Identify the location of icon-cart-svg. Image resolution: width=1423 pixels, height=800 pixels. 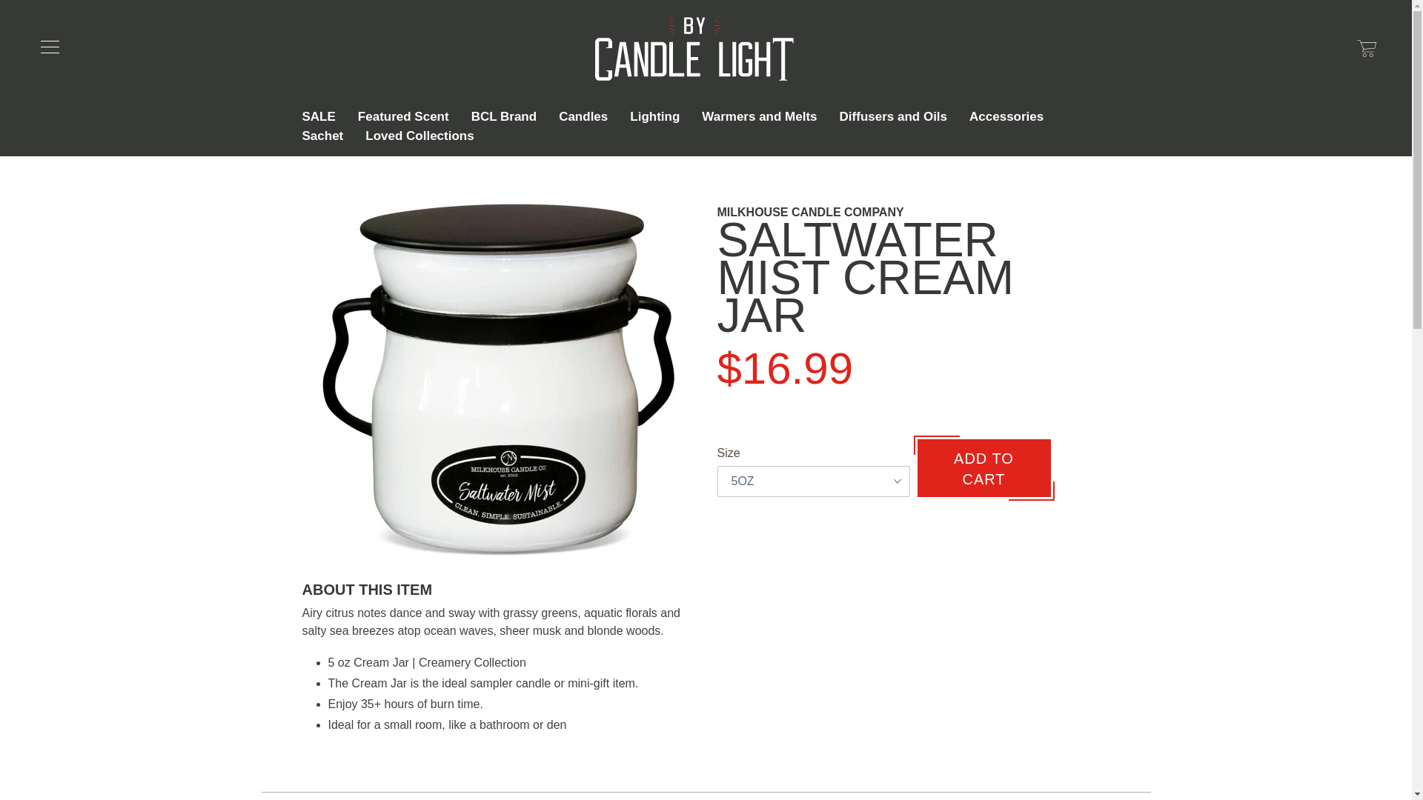
(1367, 48).